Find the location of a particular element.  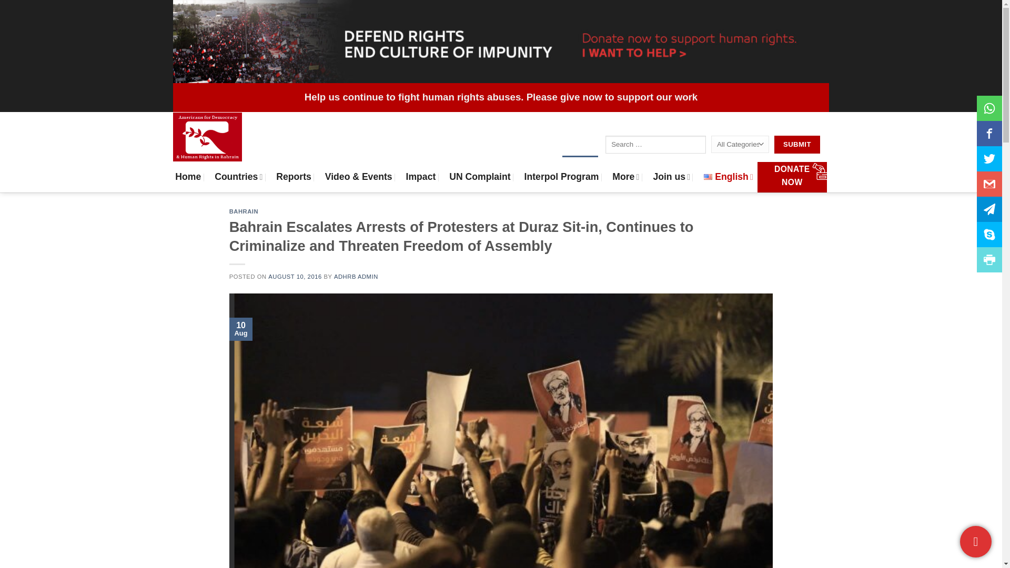

STORIES OF VICTIMS is located at coordinates (448, 147).